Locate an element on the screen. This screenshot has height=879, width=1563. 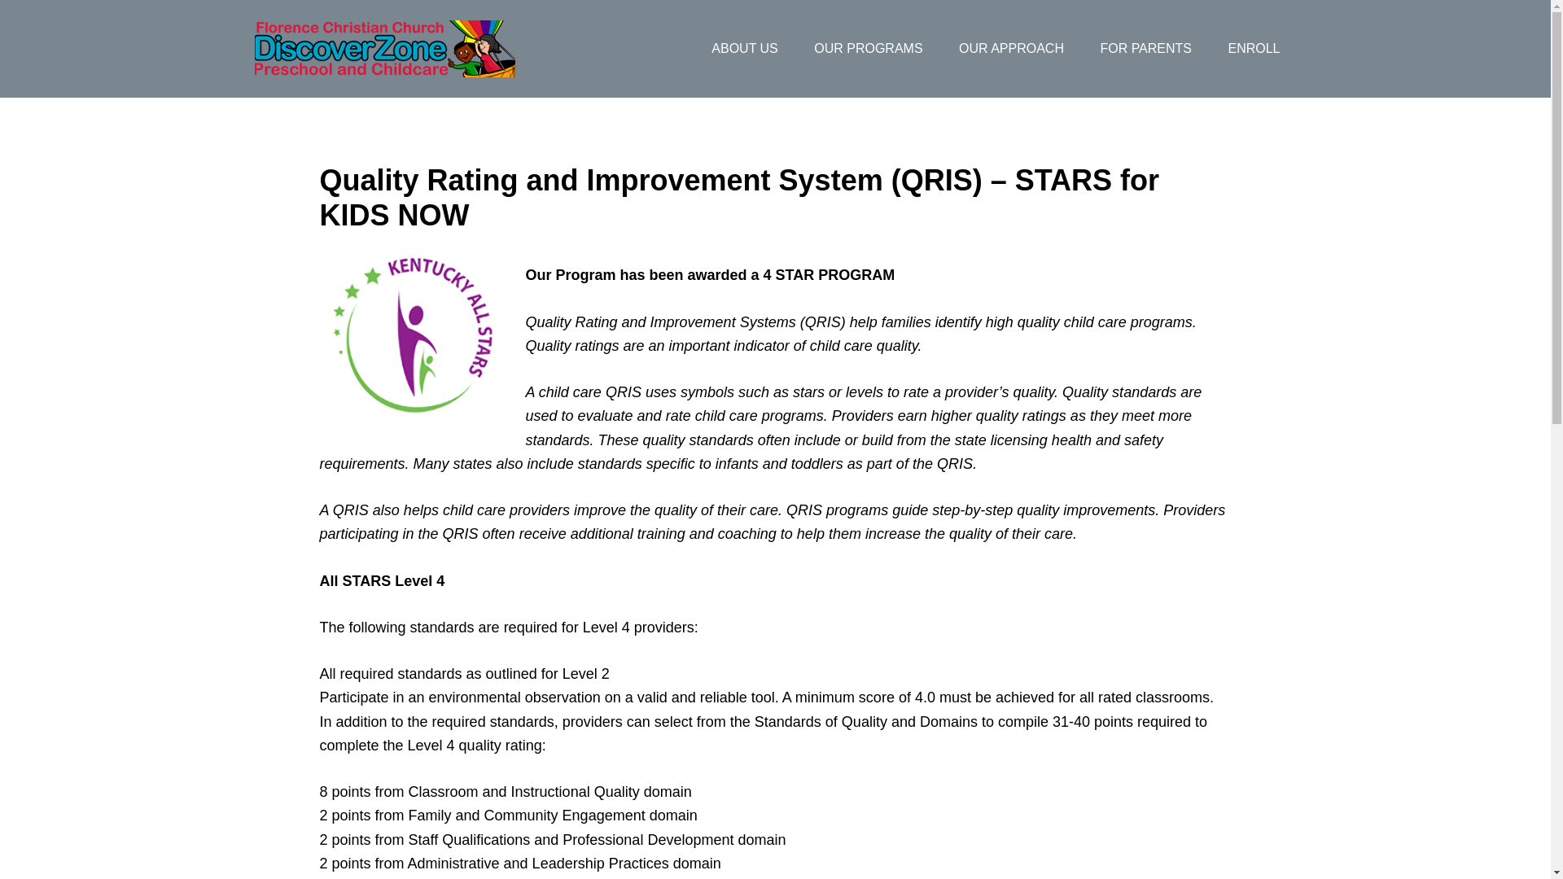
OUR PROGRAMS is located at coordinates (868, 49).